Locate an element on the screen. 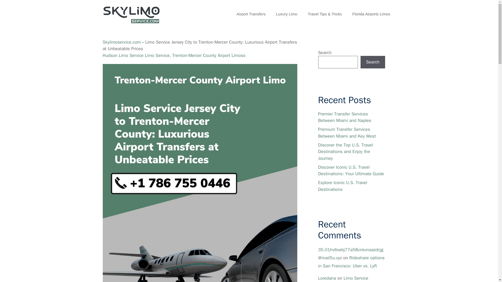 The width and height of the screenshot is (502, 282). Explore Iconic U.S. Travel Destinations is located at coordinates (342, 186).